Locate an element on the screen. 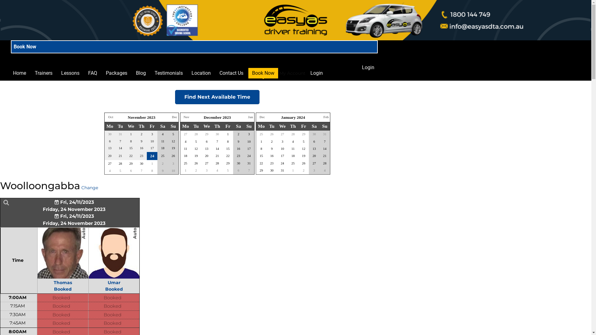  Dec is located at coordinates (262, 117).